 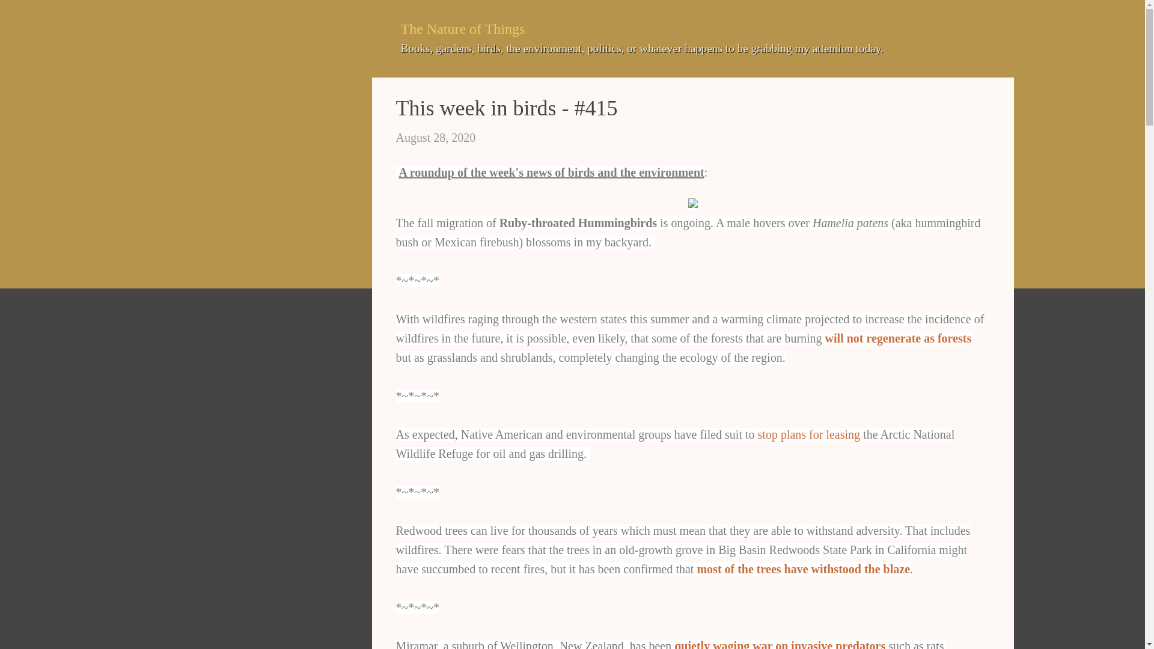 What do you see at coordinates (435, 137) in the screenshot?
I see `August 28, 2020` at bounding box center [435, 137].